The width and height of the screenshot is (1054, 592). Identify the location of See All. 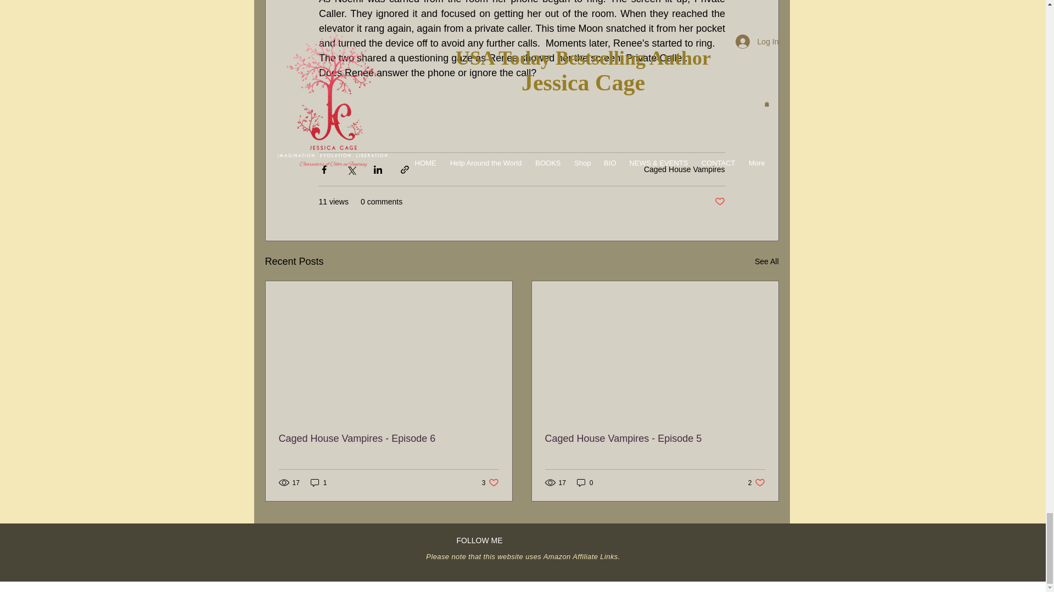
(766, 262).